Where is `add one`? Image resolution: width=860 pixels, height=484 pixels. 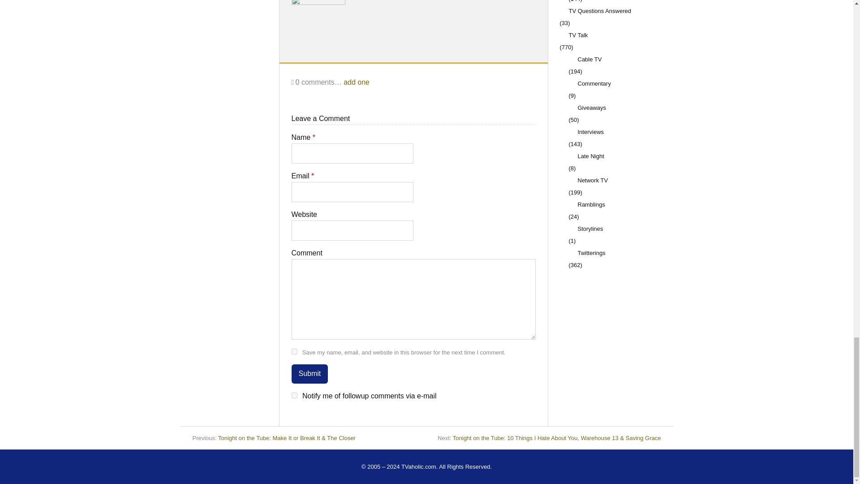 add one is located at coordinates (357, 82).